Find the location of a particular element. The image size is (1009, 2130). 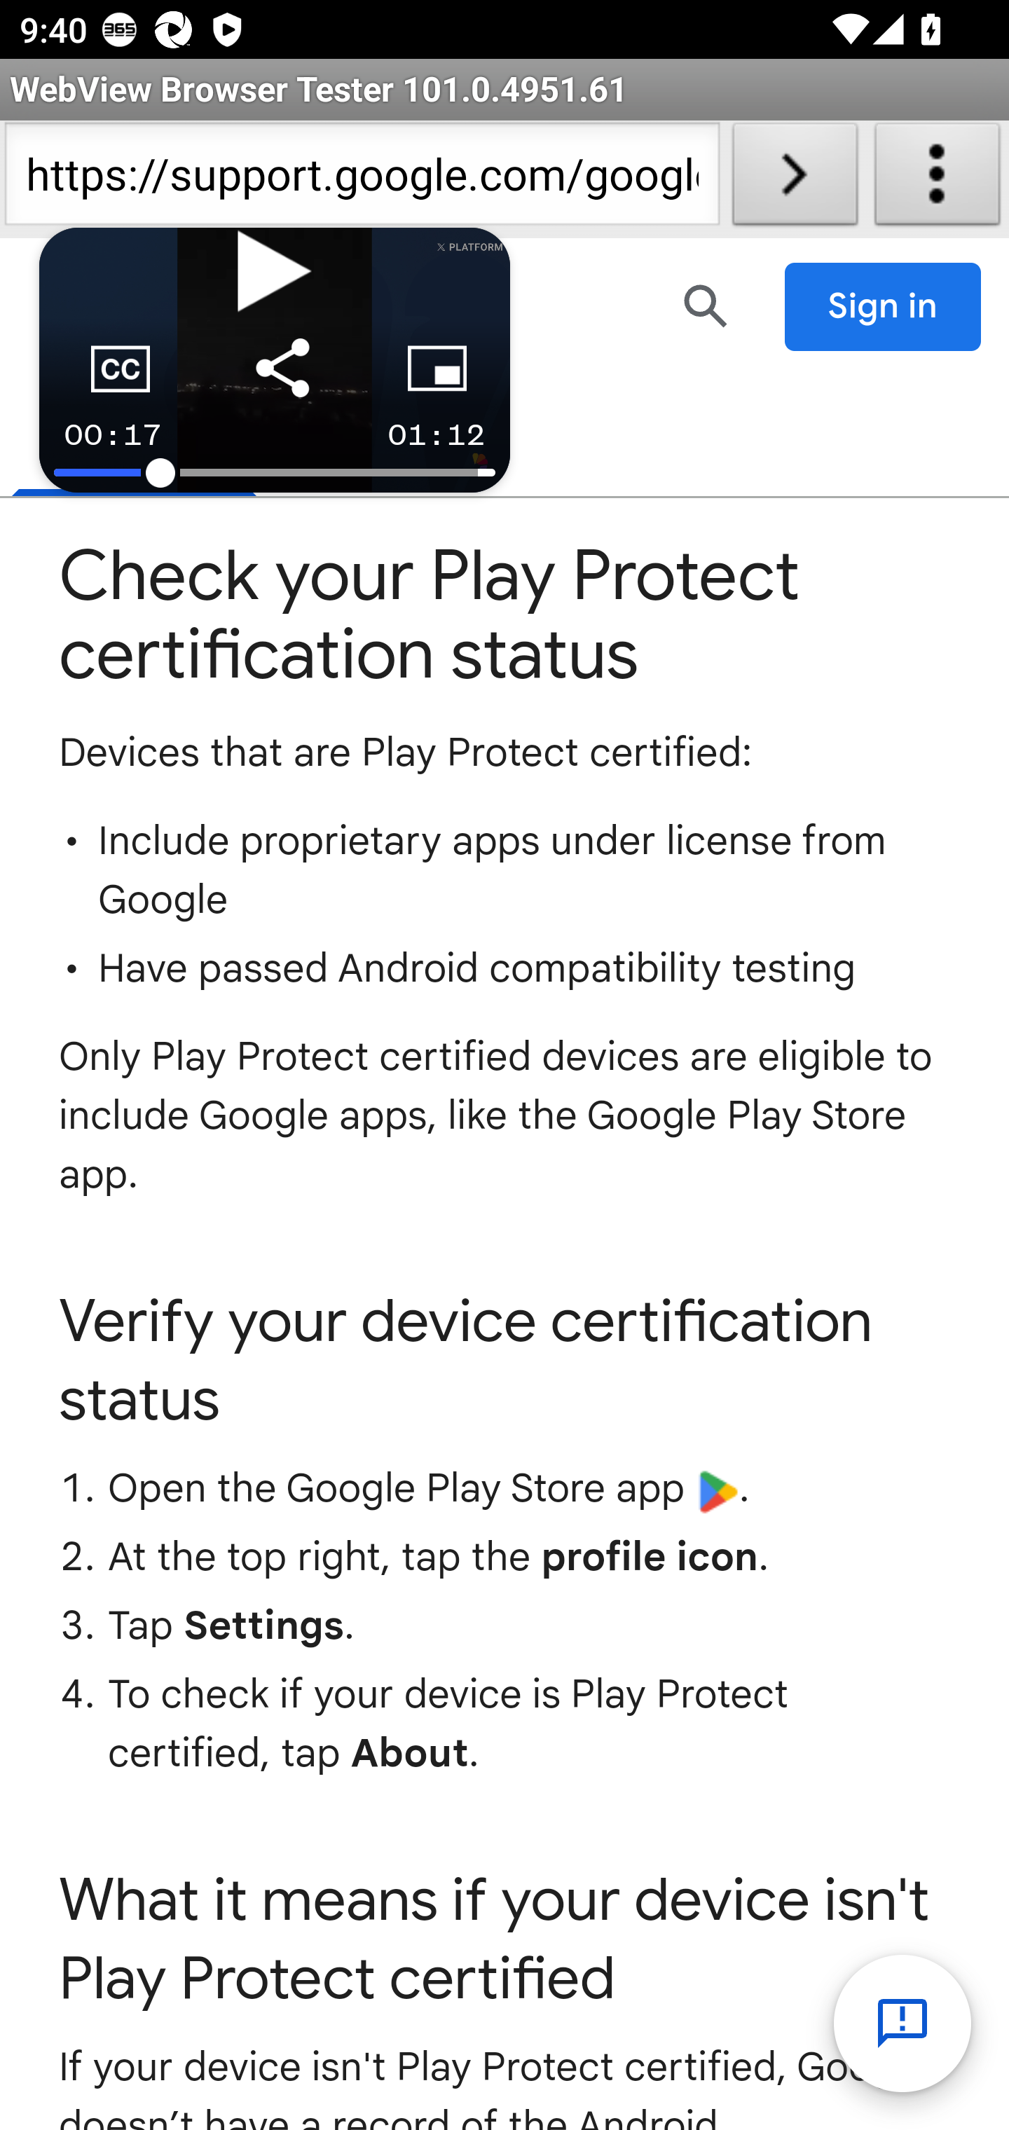

About WebView is located at coordinates (938, 179).